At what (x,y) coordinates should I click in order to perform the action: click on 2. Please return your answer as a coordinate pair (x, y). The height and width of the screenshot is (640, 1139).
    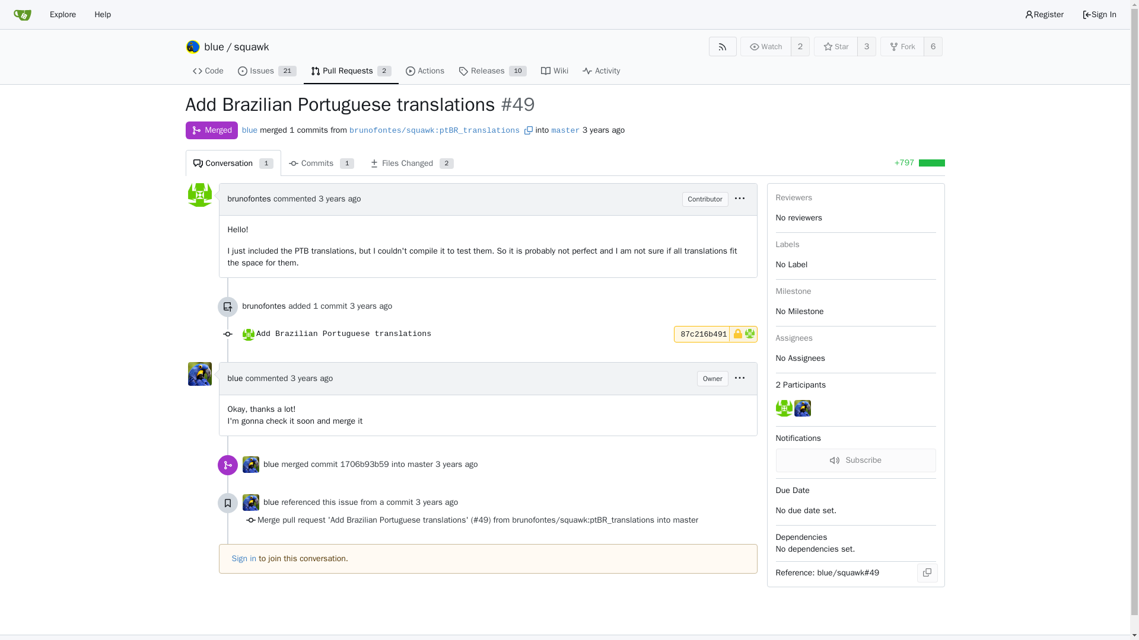
    Looking at the image, I should click on (102, 14).